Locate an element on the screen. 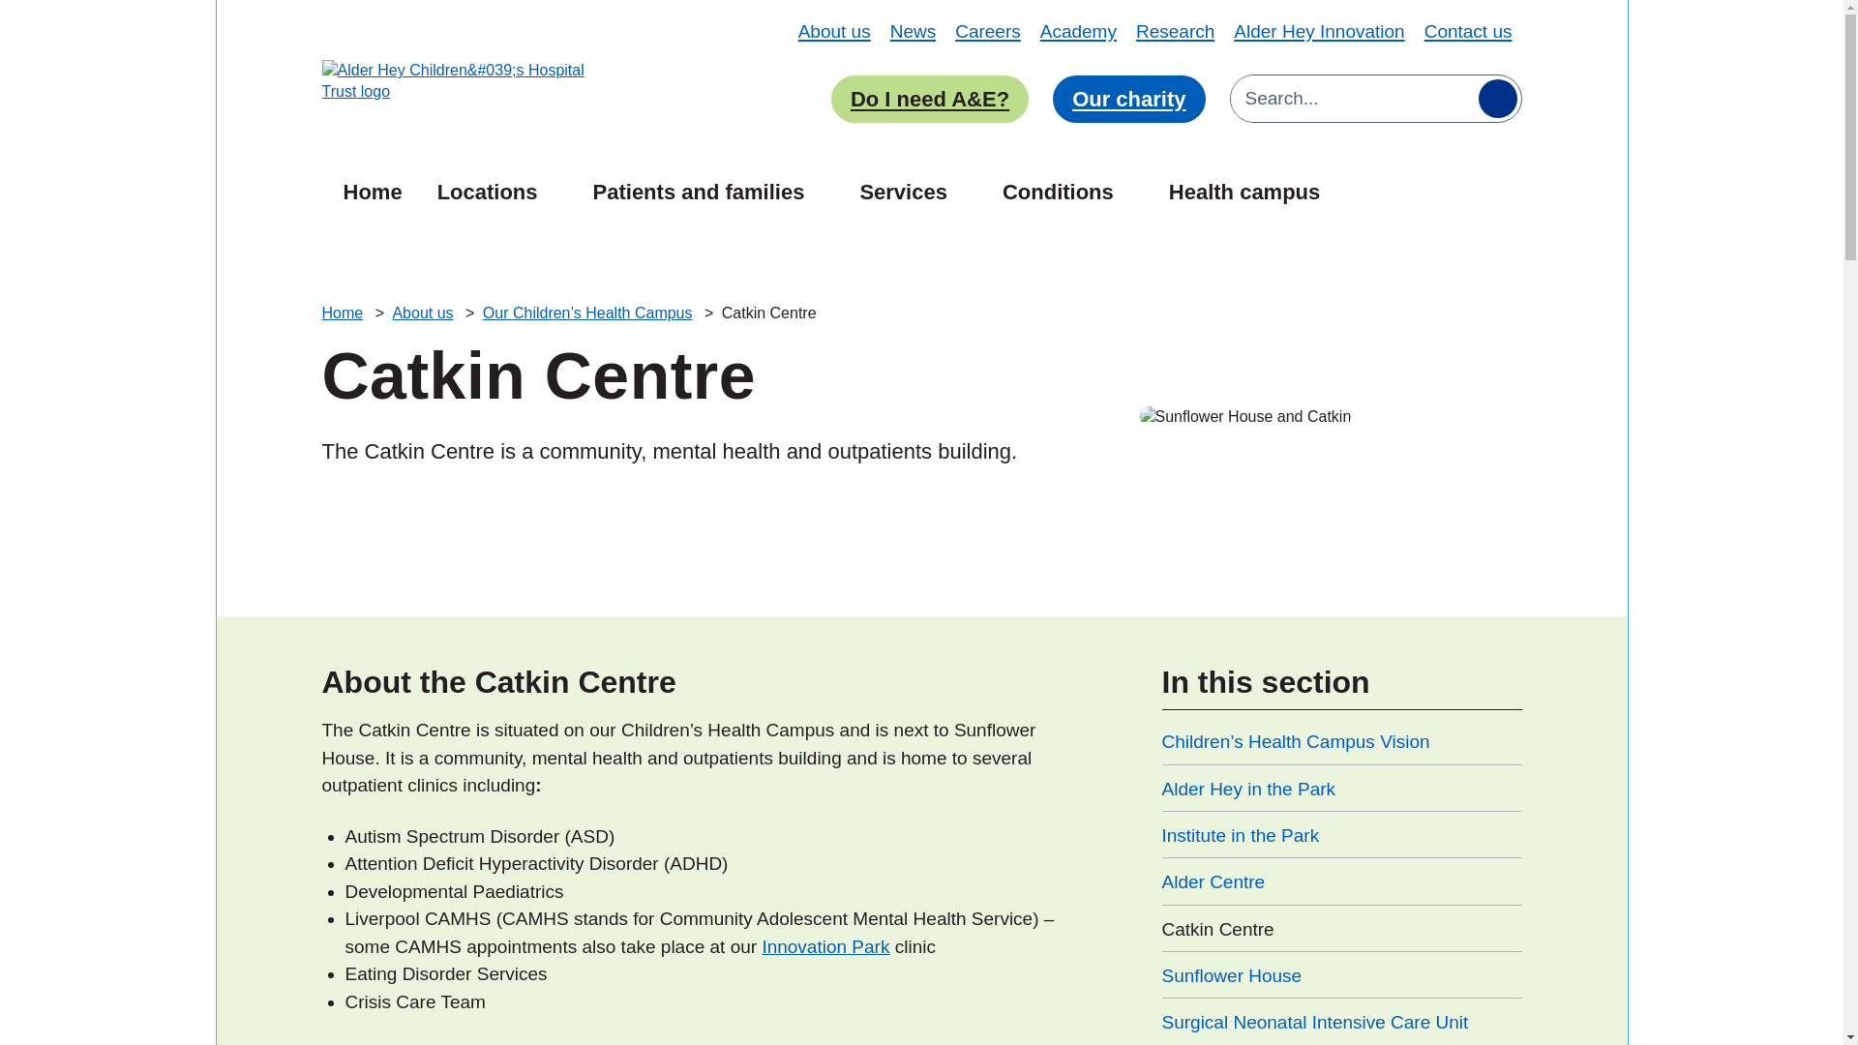  Go to About us. is located at coordinates (424, 313).